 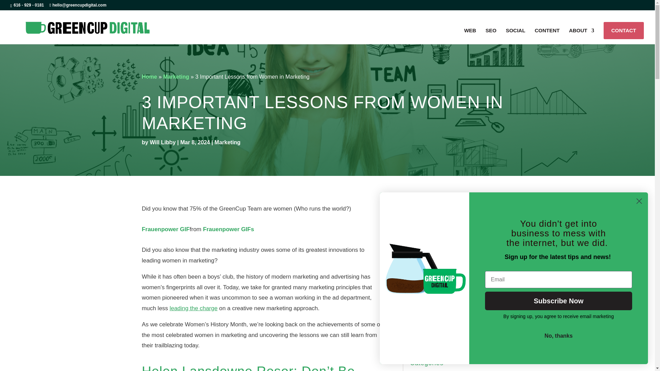 I want to click on CONTENT, so click(x=547, y=36).